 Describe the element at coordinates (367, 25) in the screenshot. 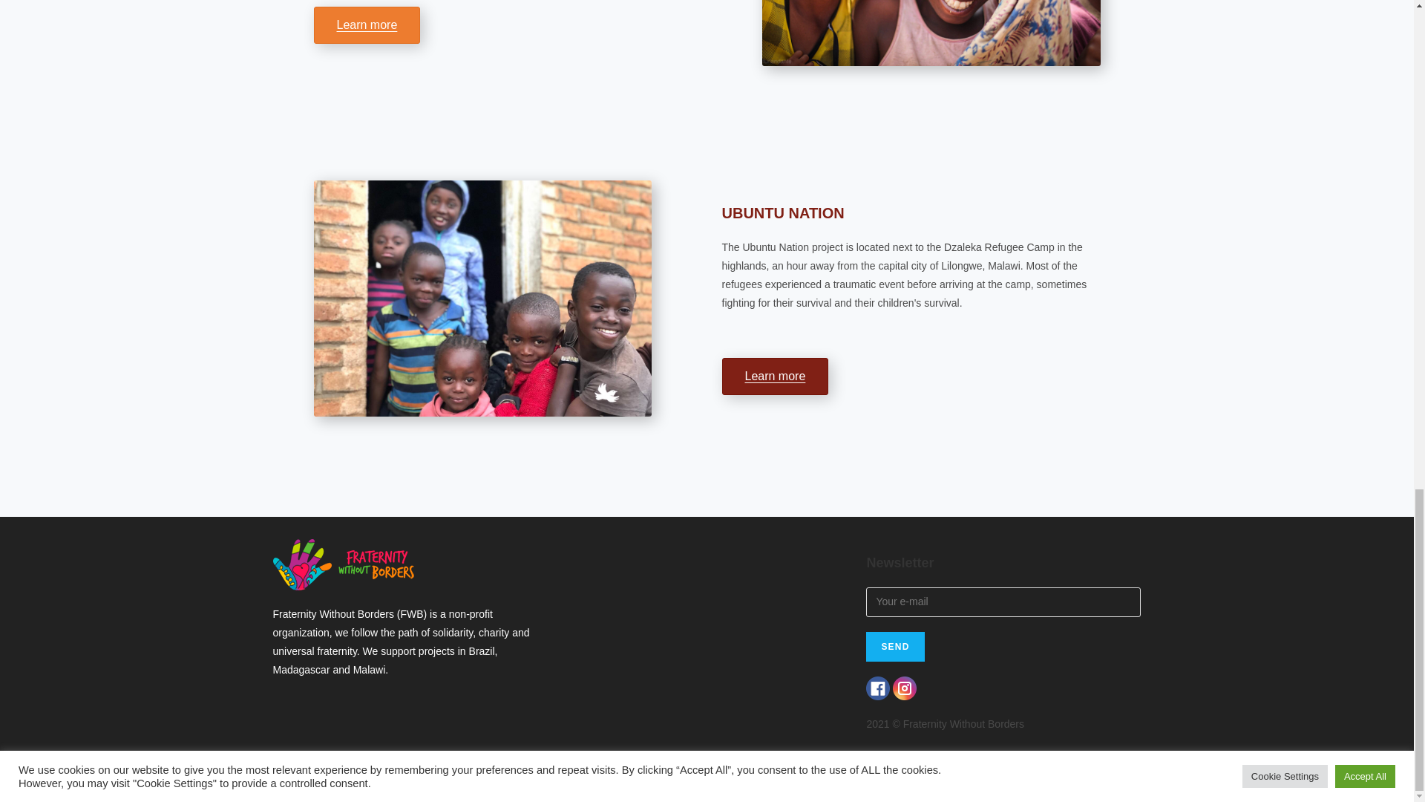

I see `Learn more` at that location.